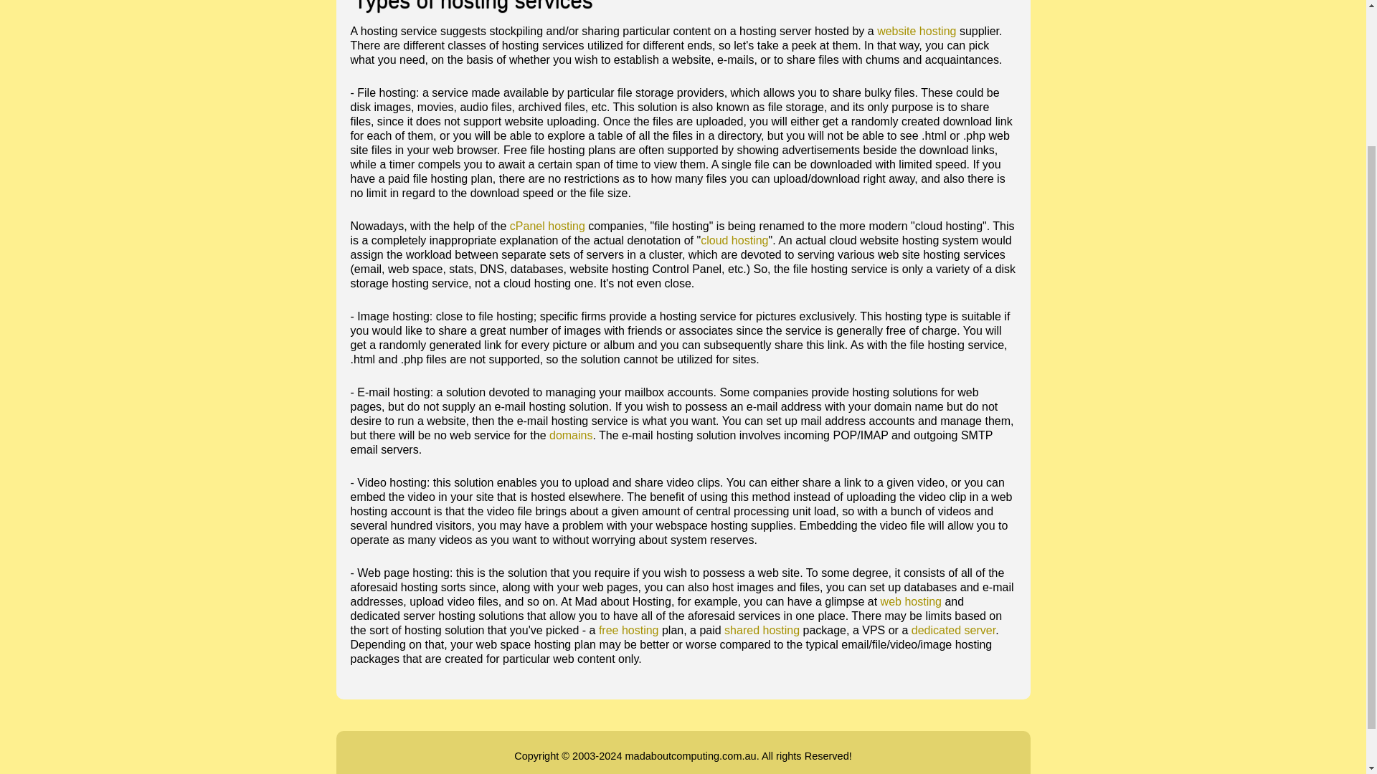  I want to click on free hosting, so click(629, 629).